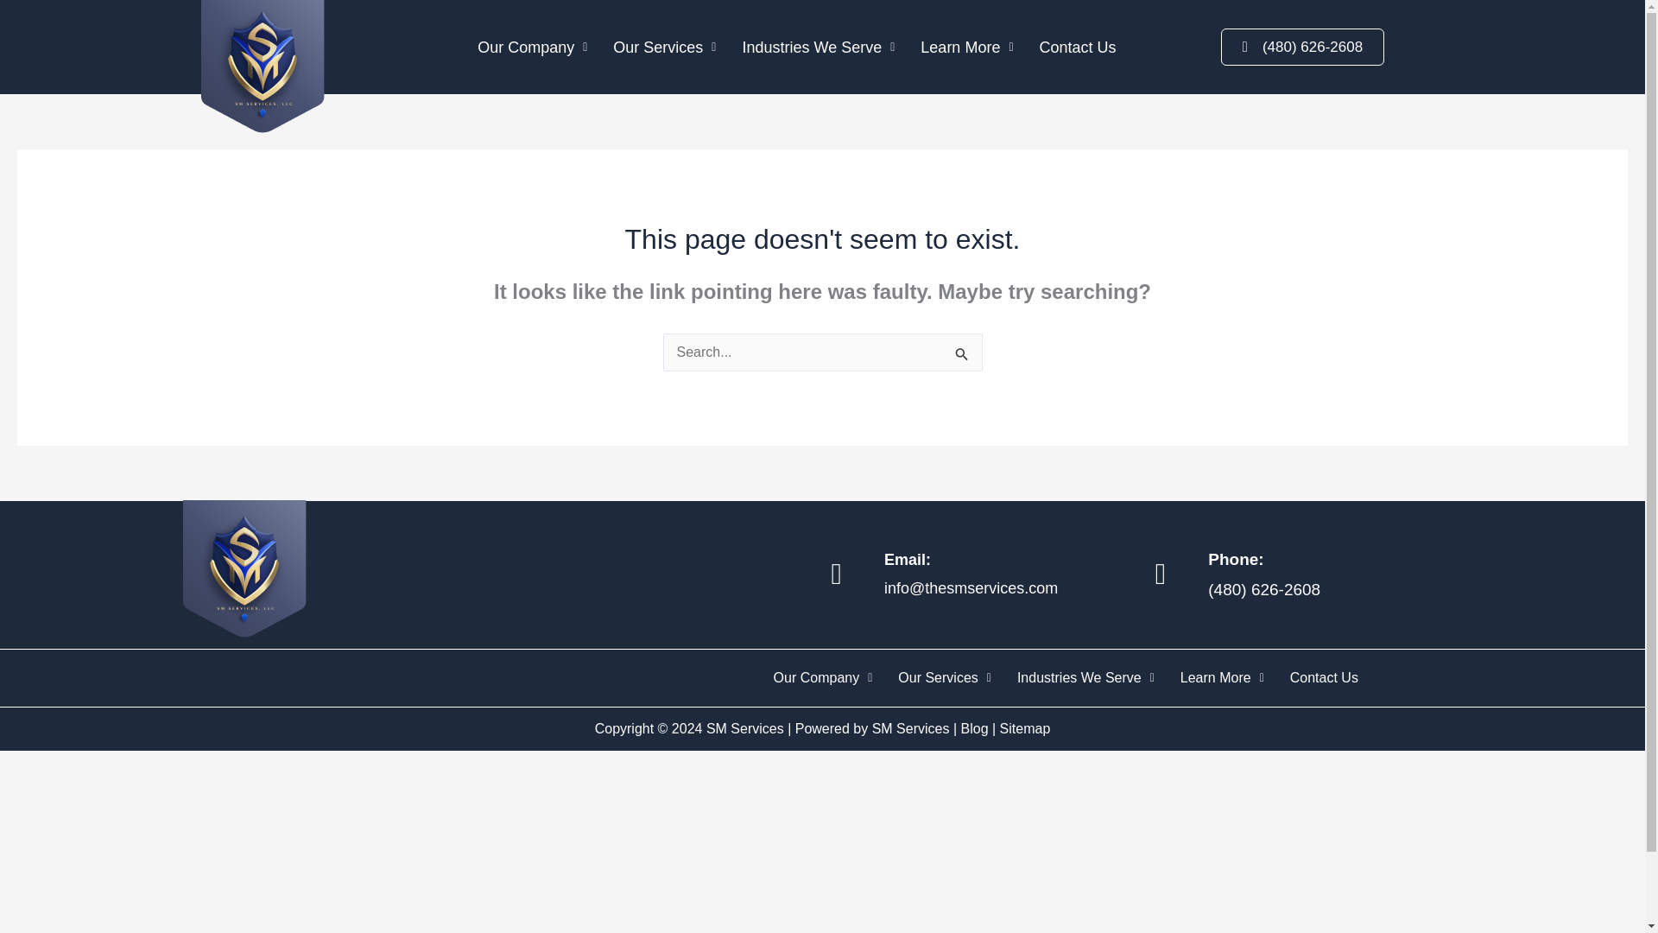 The width and height of the screenshot is (1658, 933). Describe the element at coordinates (532, 47) in the screenshot. I see `Our Company` at that location.